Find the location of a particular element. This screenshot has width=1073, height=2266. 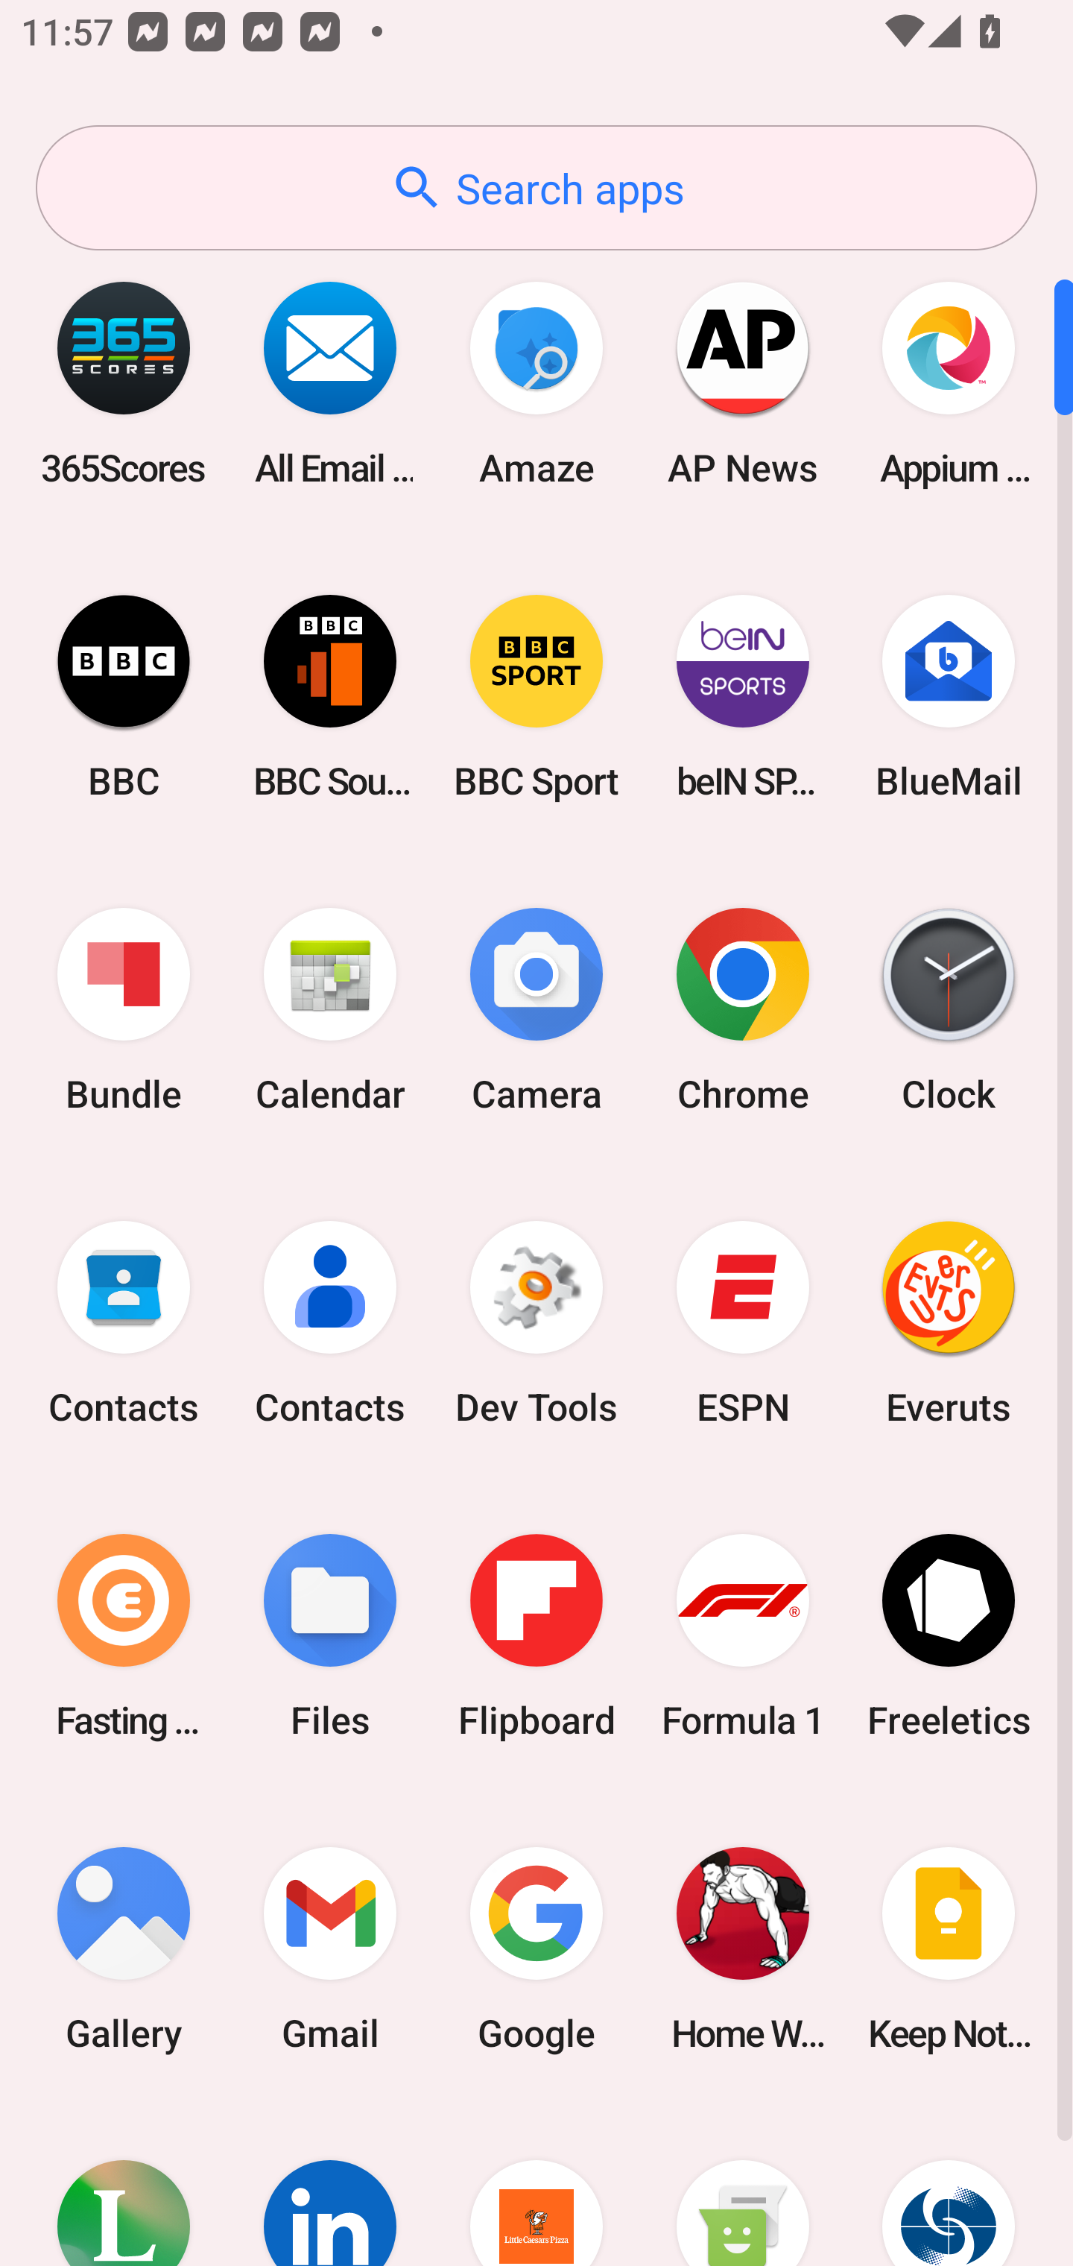

BlueMail is located at coordinates (949, 696).